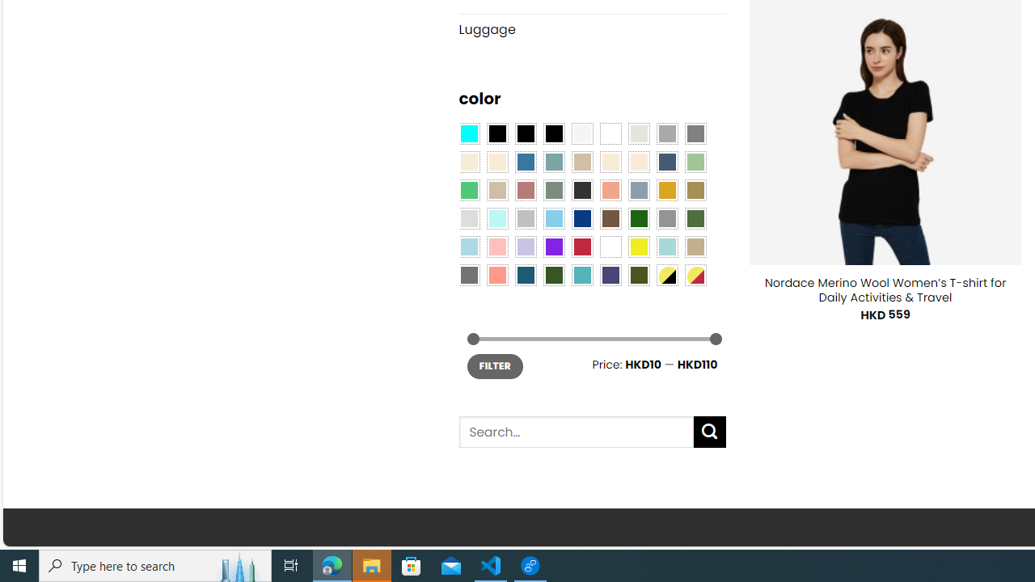 The height and width of the screenshot is (582, 1035). I want to click on Sage, so click(553, 189).